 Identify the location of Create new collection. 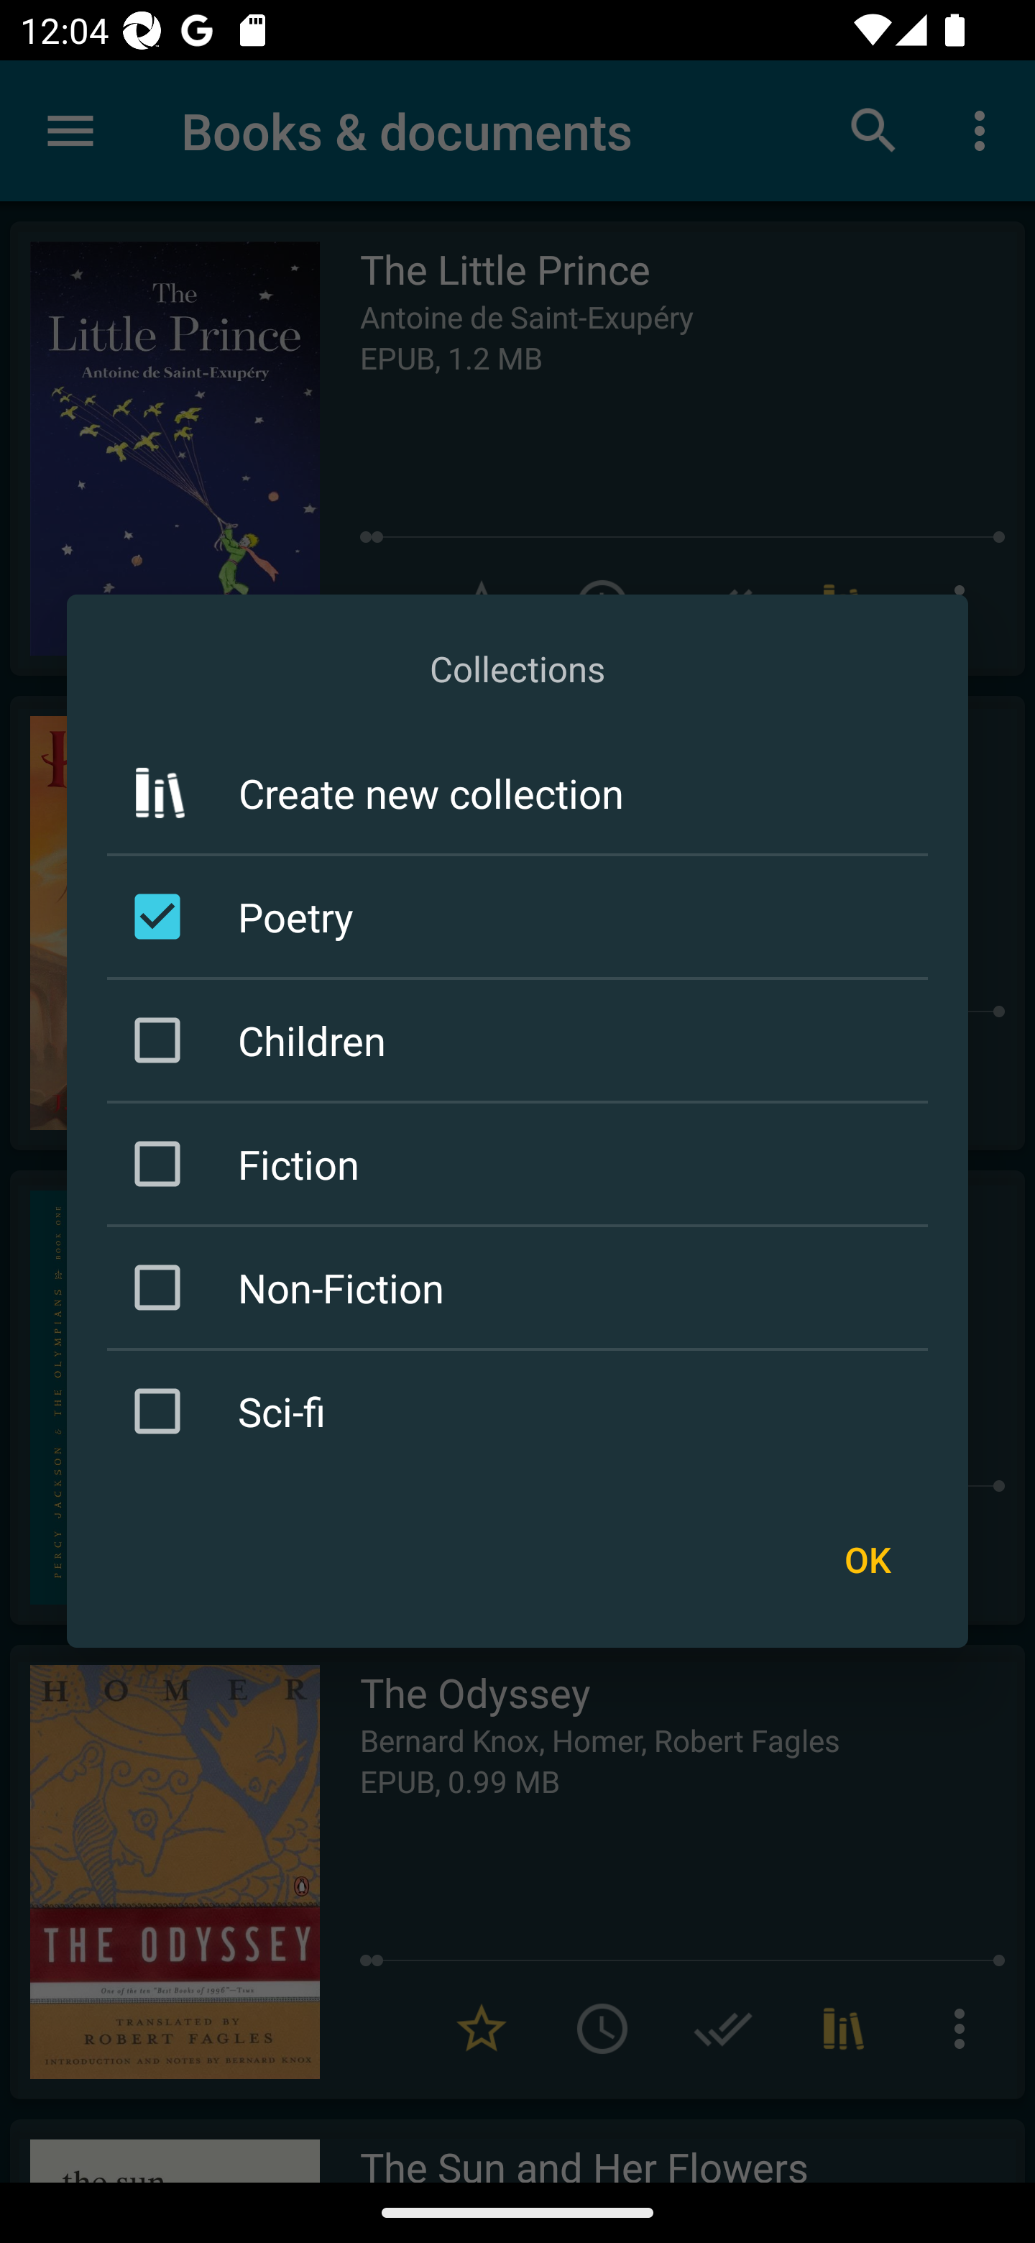
(517, 792).